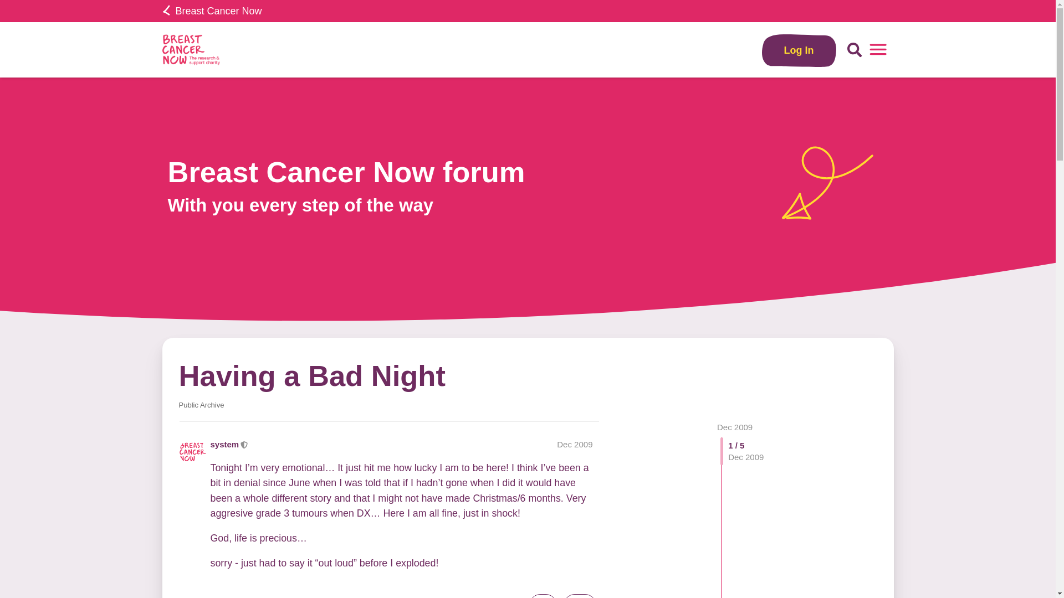  I want to click on Breast Cancer Now, so click(212, 11).